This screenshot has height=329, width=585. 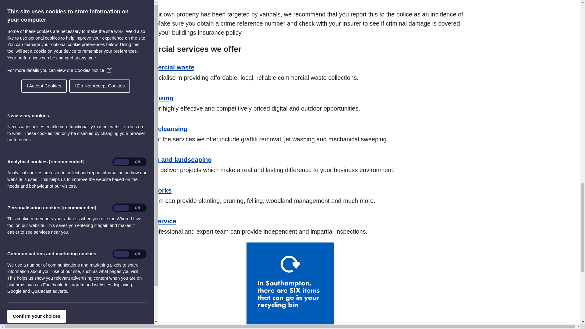 What do you see at coordinates (122, 135) in the screenshot?
I see `Street cleansing icon` at bounding box center [122, 135].